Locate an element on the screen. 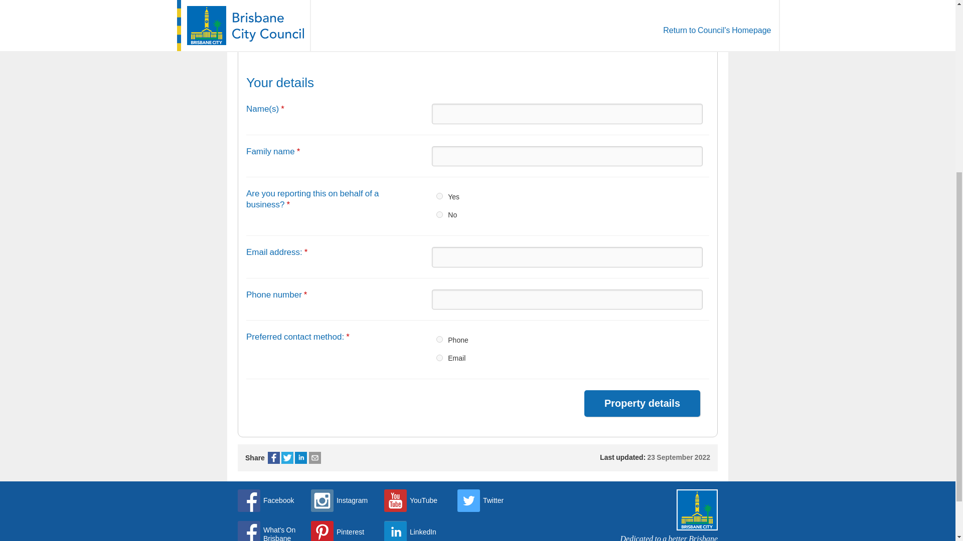  Twitter is located at coordinates (287, 457).